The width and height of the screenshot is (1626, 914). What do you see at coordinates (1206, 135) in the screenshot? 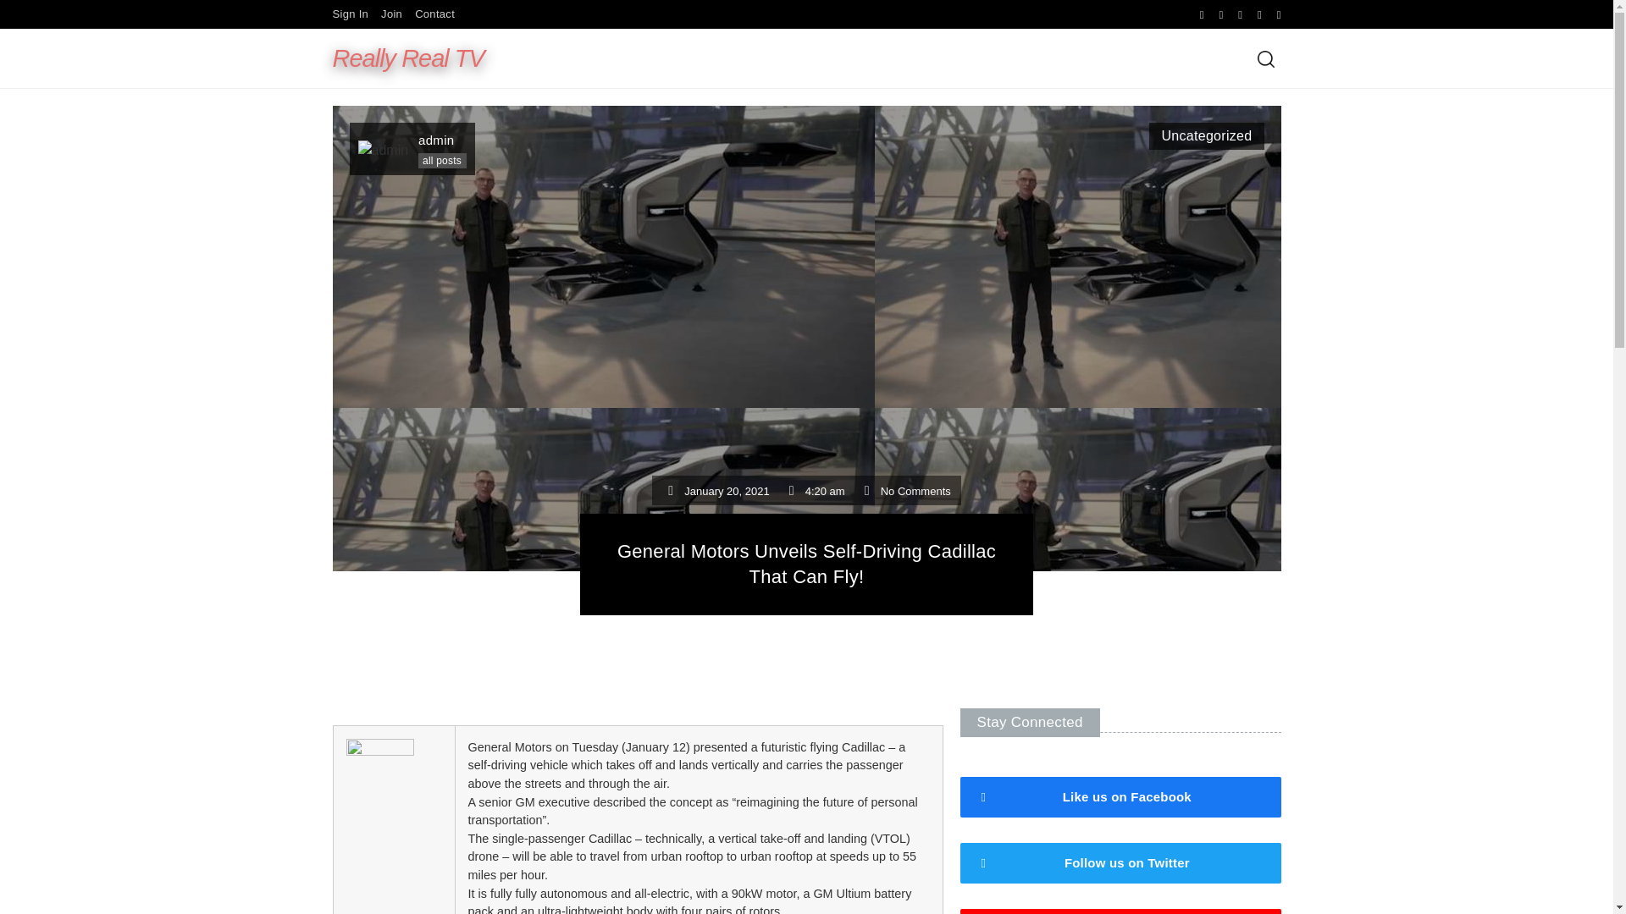
I see `Uncategorized` at bounding box center [1206, 135].